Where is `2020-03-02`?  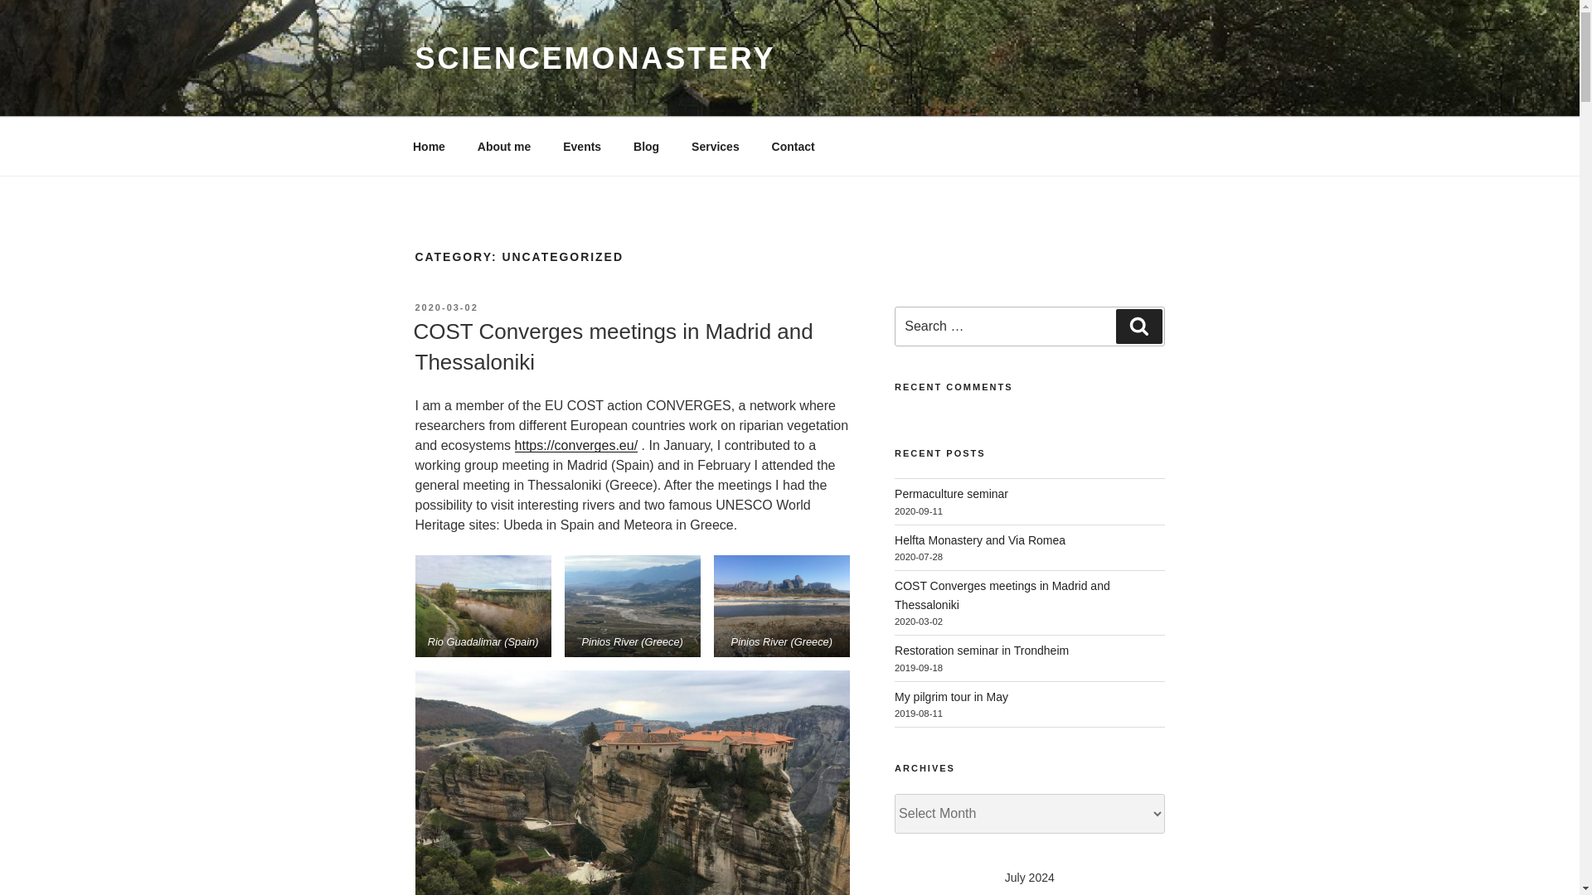 2020-03-02 is located at coordinates (446, 307).